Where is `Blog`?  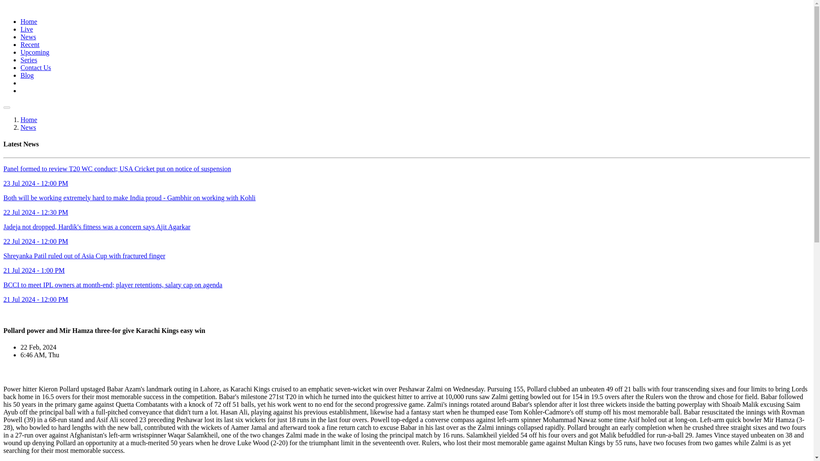
Blog is located at coordinates (27, 75).